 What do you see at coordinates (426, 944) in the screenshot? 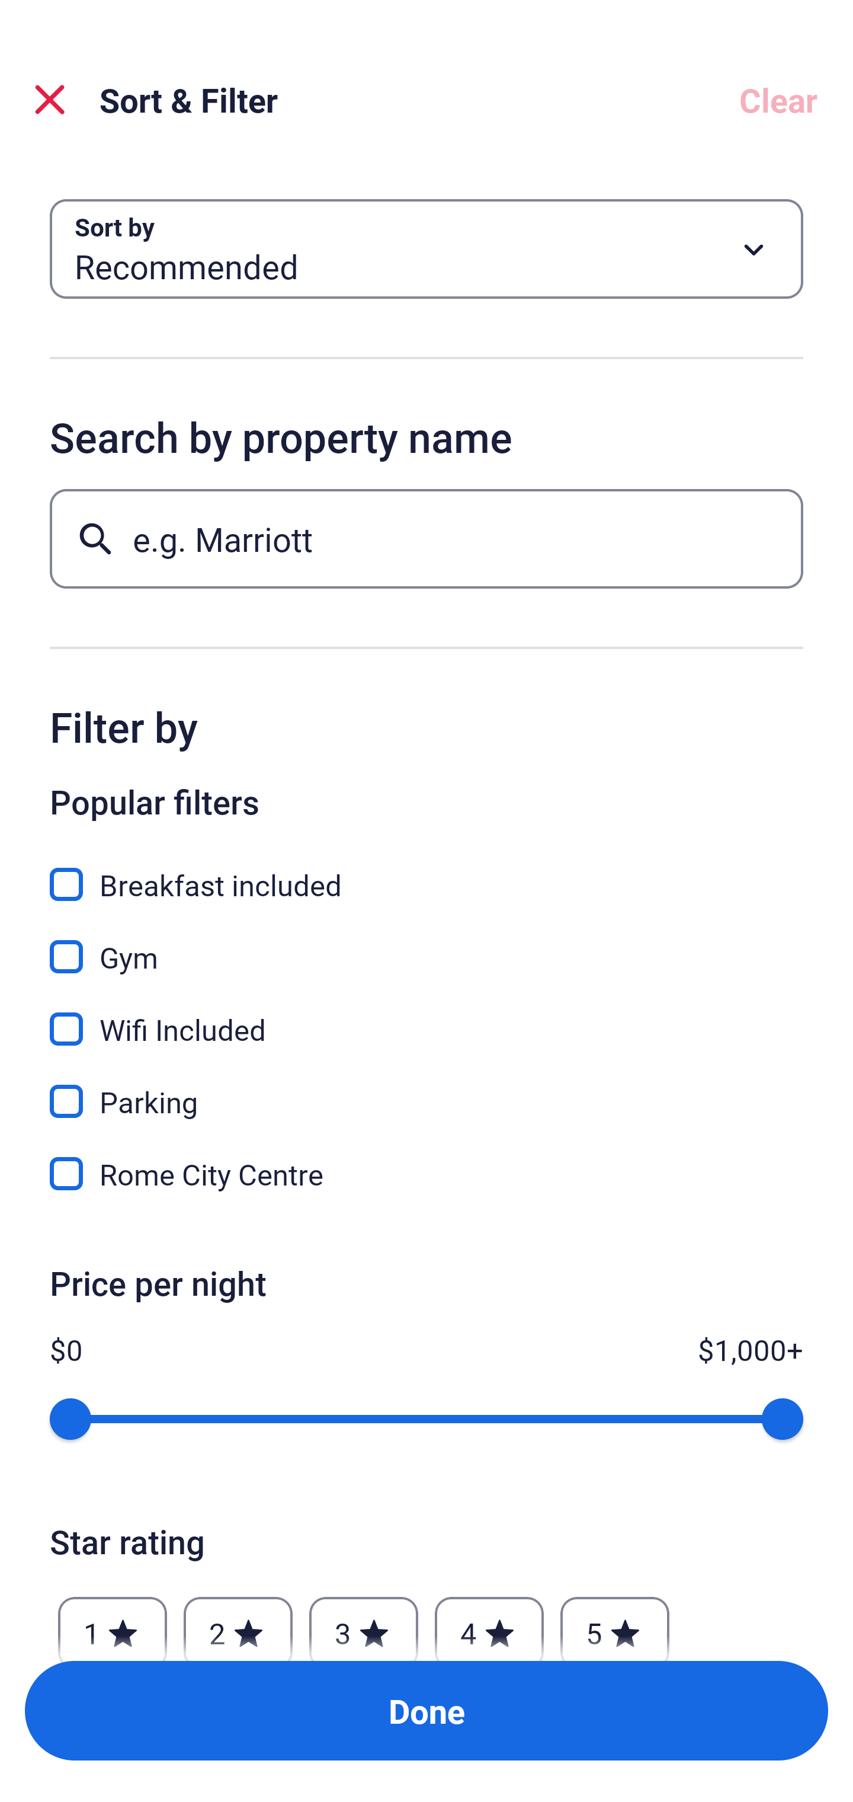
I see `Gym, Gym` at bounding box center [426, 944].